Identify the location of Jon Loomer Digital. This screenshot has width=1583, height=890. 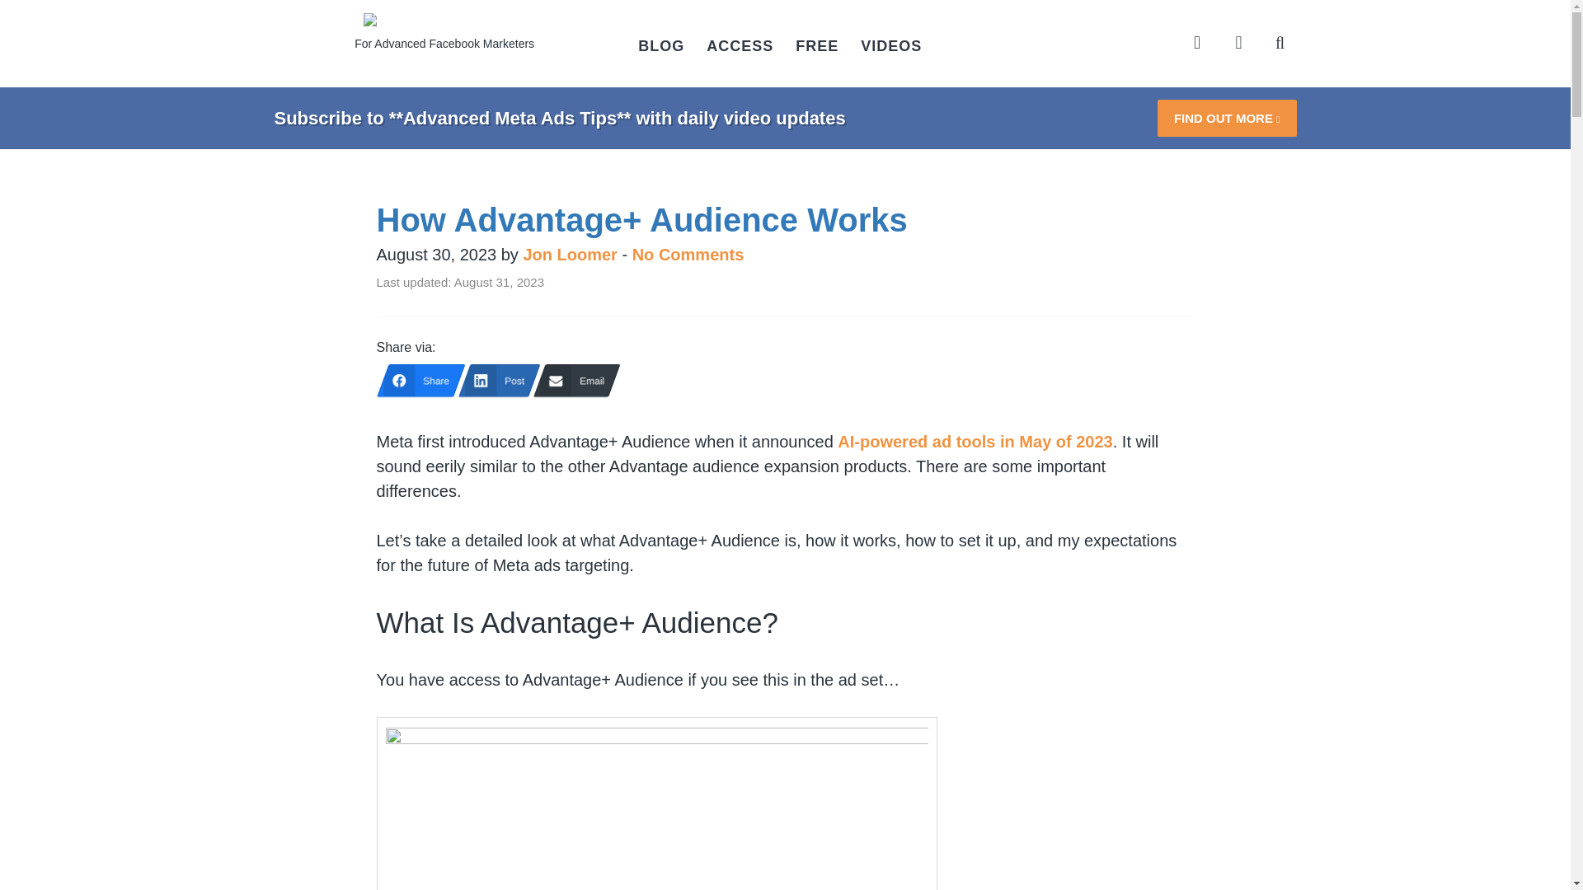
(444, 26).